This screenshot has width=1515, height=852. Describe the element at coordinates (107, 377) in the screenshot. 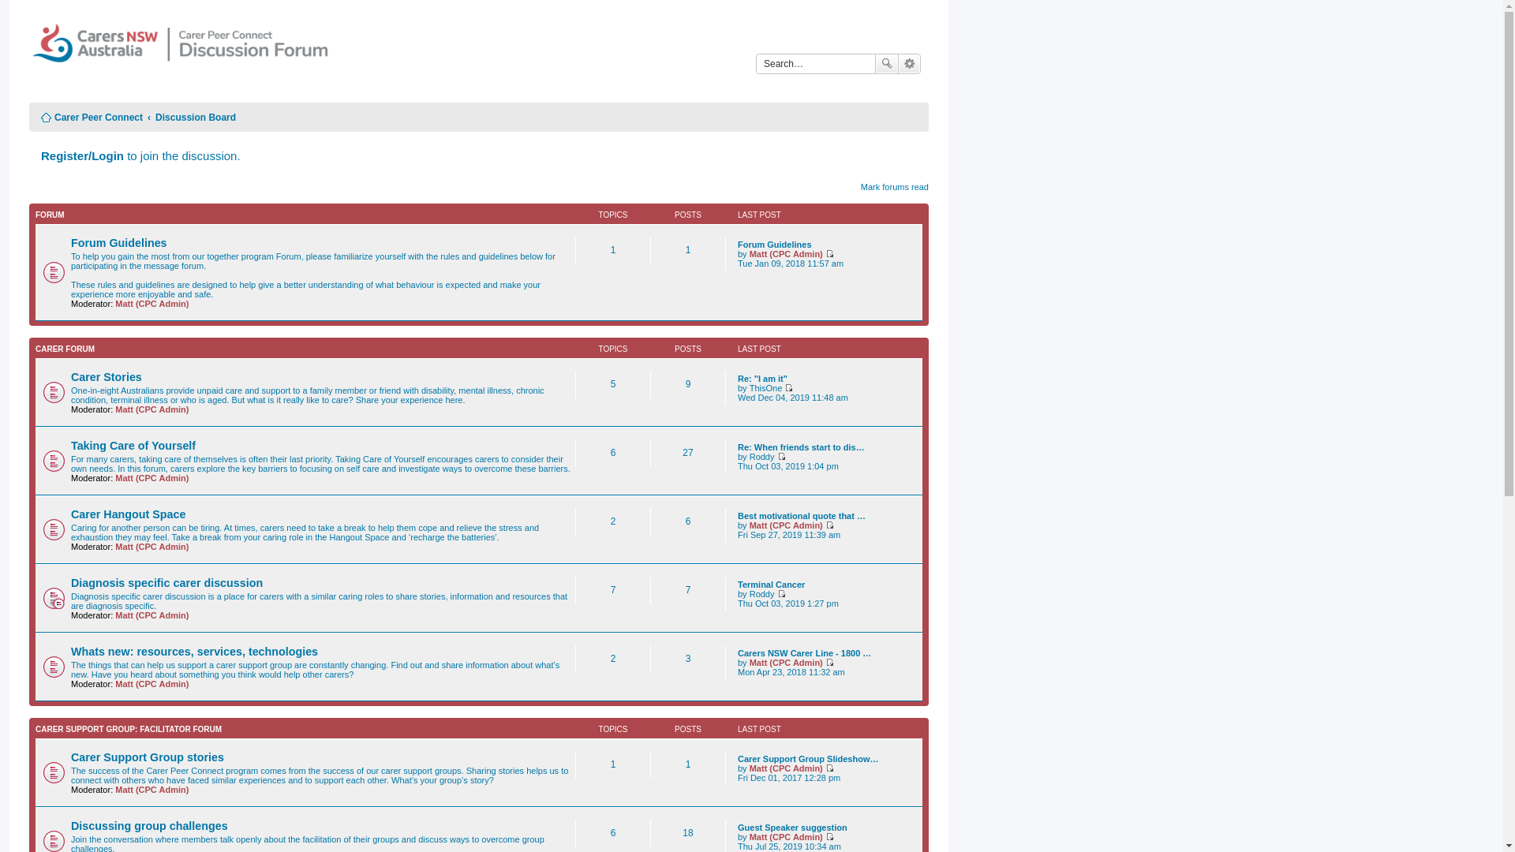

I see `Carer Stories` at that location.